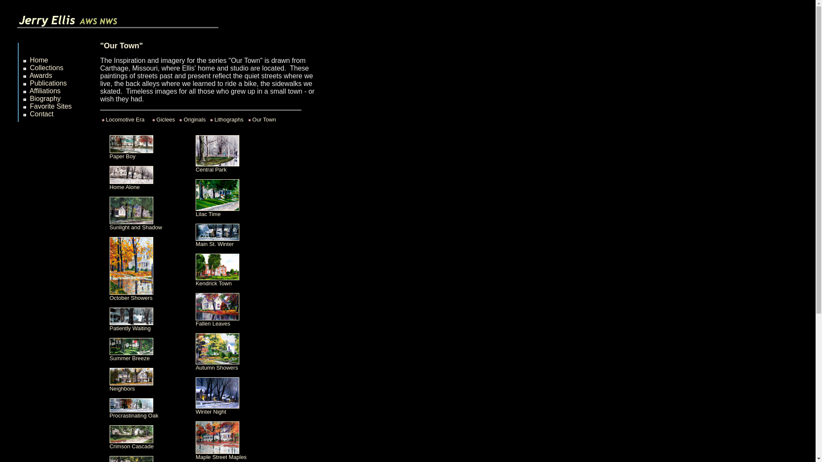  Describe the element at coordinates (45, 91) in the screenshot. I see `Affiliations` at that location.